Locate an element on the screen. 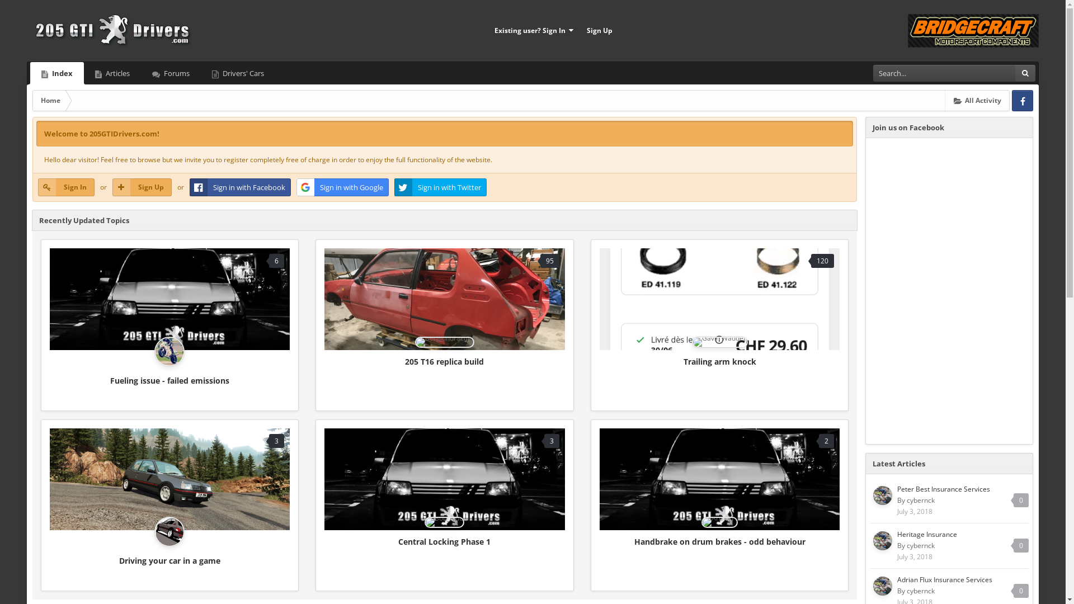 This screenshot has height=604, width=1074. Sign Up is located at coordinates (600, 31).